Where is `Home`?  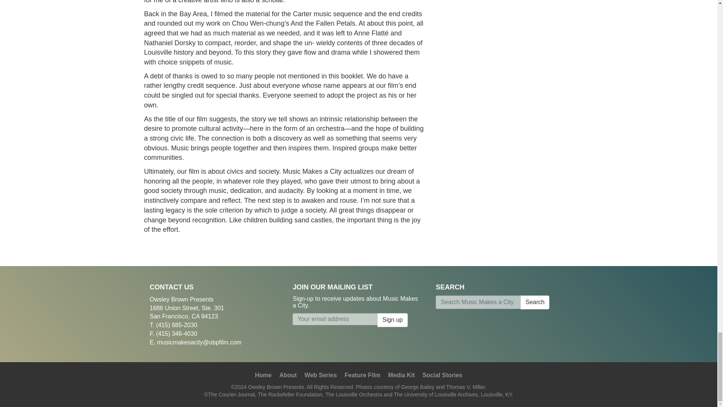 Home is located at coordinates (263, 375).